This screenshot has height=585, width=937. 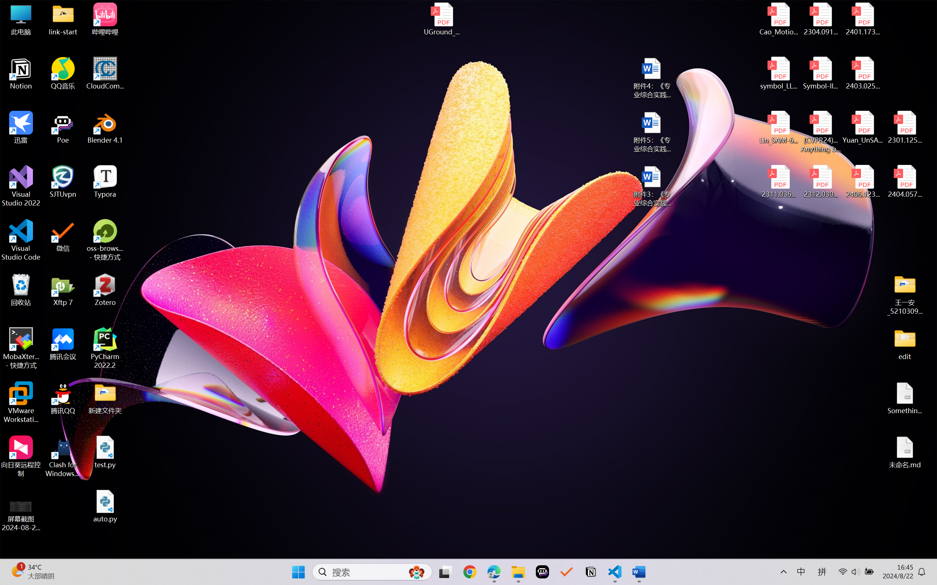 What do you see at coordinates (105, 506) in the screenshot?
I see `auto.py` at bounding box center [105, 506].